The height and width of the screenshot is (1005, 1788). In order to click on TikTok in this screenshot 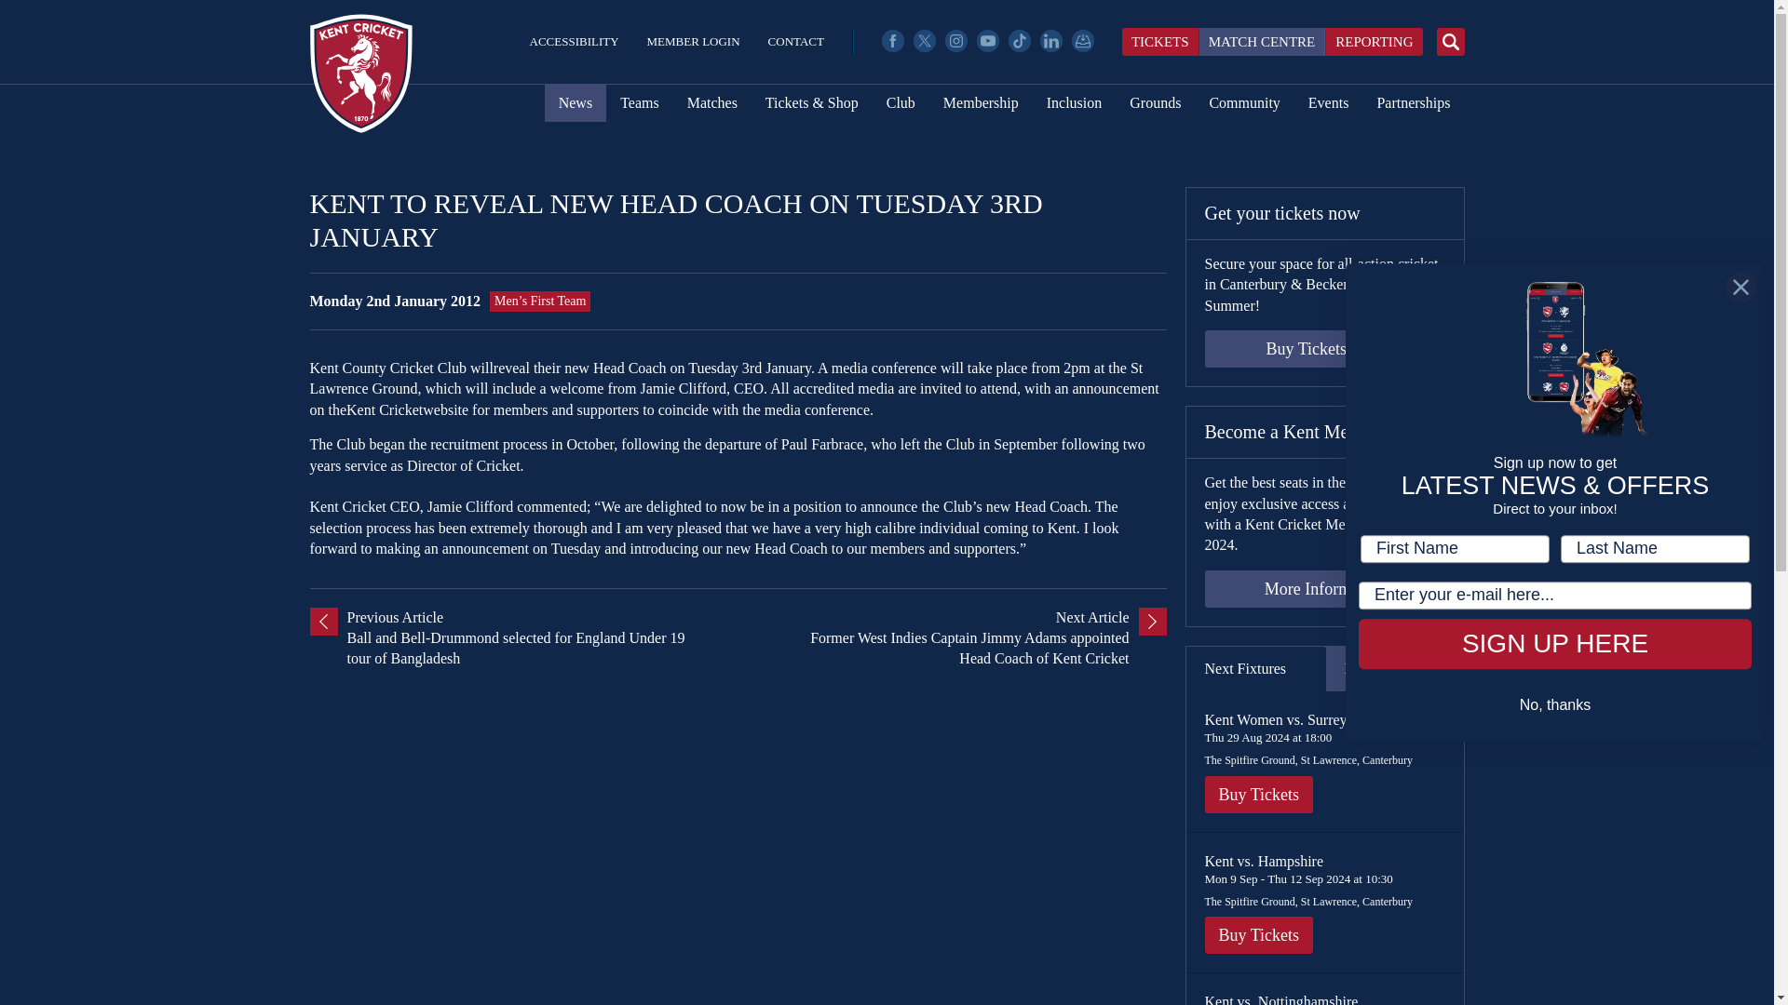, I will do `click(1019, 41)`.